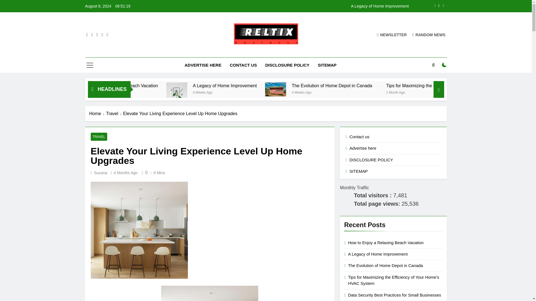 The width and height of the screenshot is (536, 301). I want to click on 4 Weeks Ago, so click(260, 92).